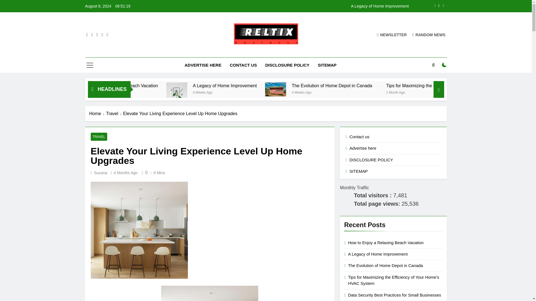 The width and height of the screenshot is (536, 301). I want to click on 4 Weeks Ago, so click(260, 92).